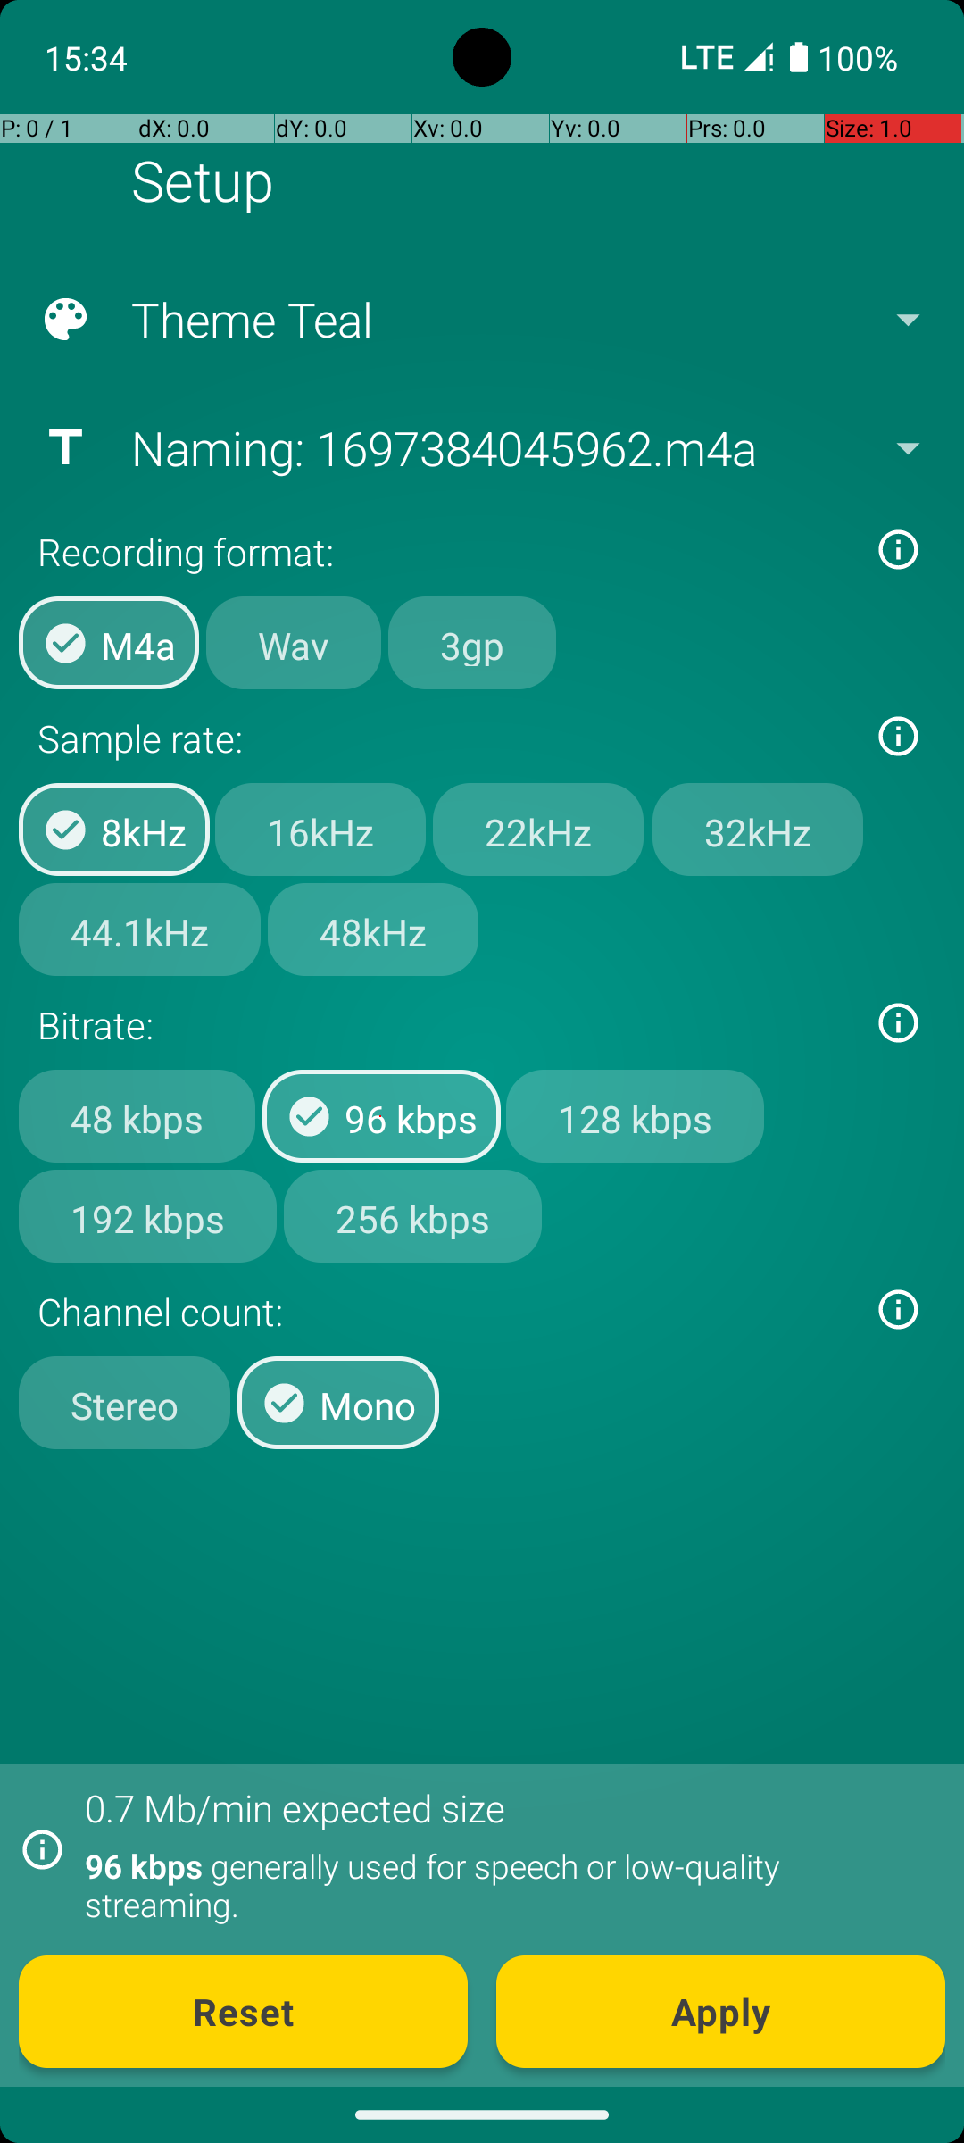  I want to click on Naming: 1697384045962.m4a, so click(480, 447).